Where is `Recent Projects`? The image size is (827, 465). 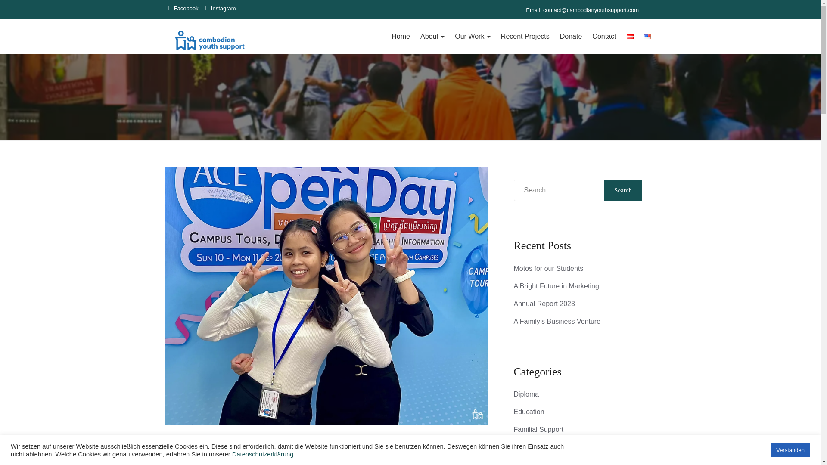
Recent Projects is located at coordinates (525, 37).